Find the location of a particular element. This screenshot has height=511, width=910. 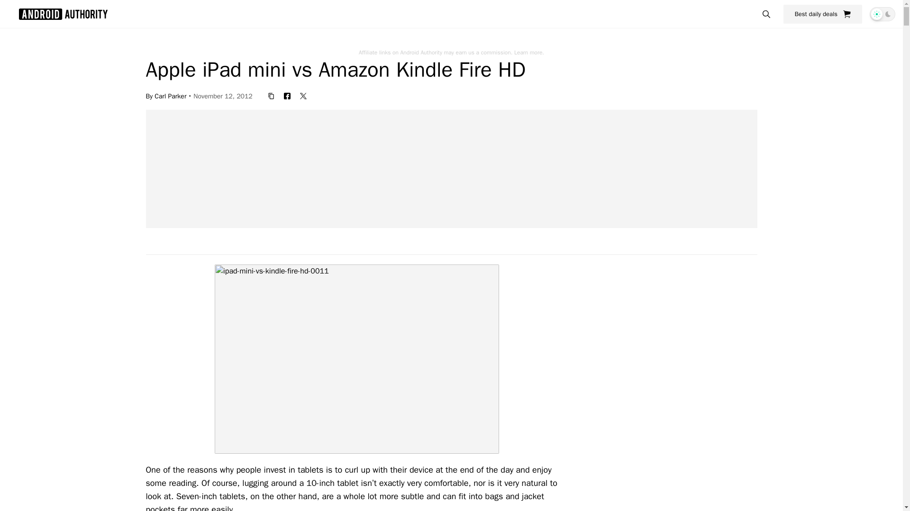

Learn more. is located at coordinates (529, 52).